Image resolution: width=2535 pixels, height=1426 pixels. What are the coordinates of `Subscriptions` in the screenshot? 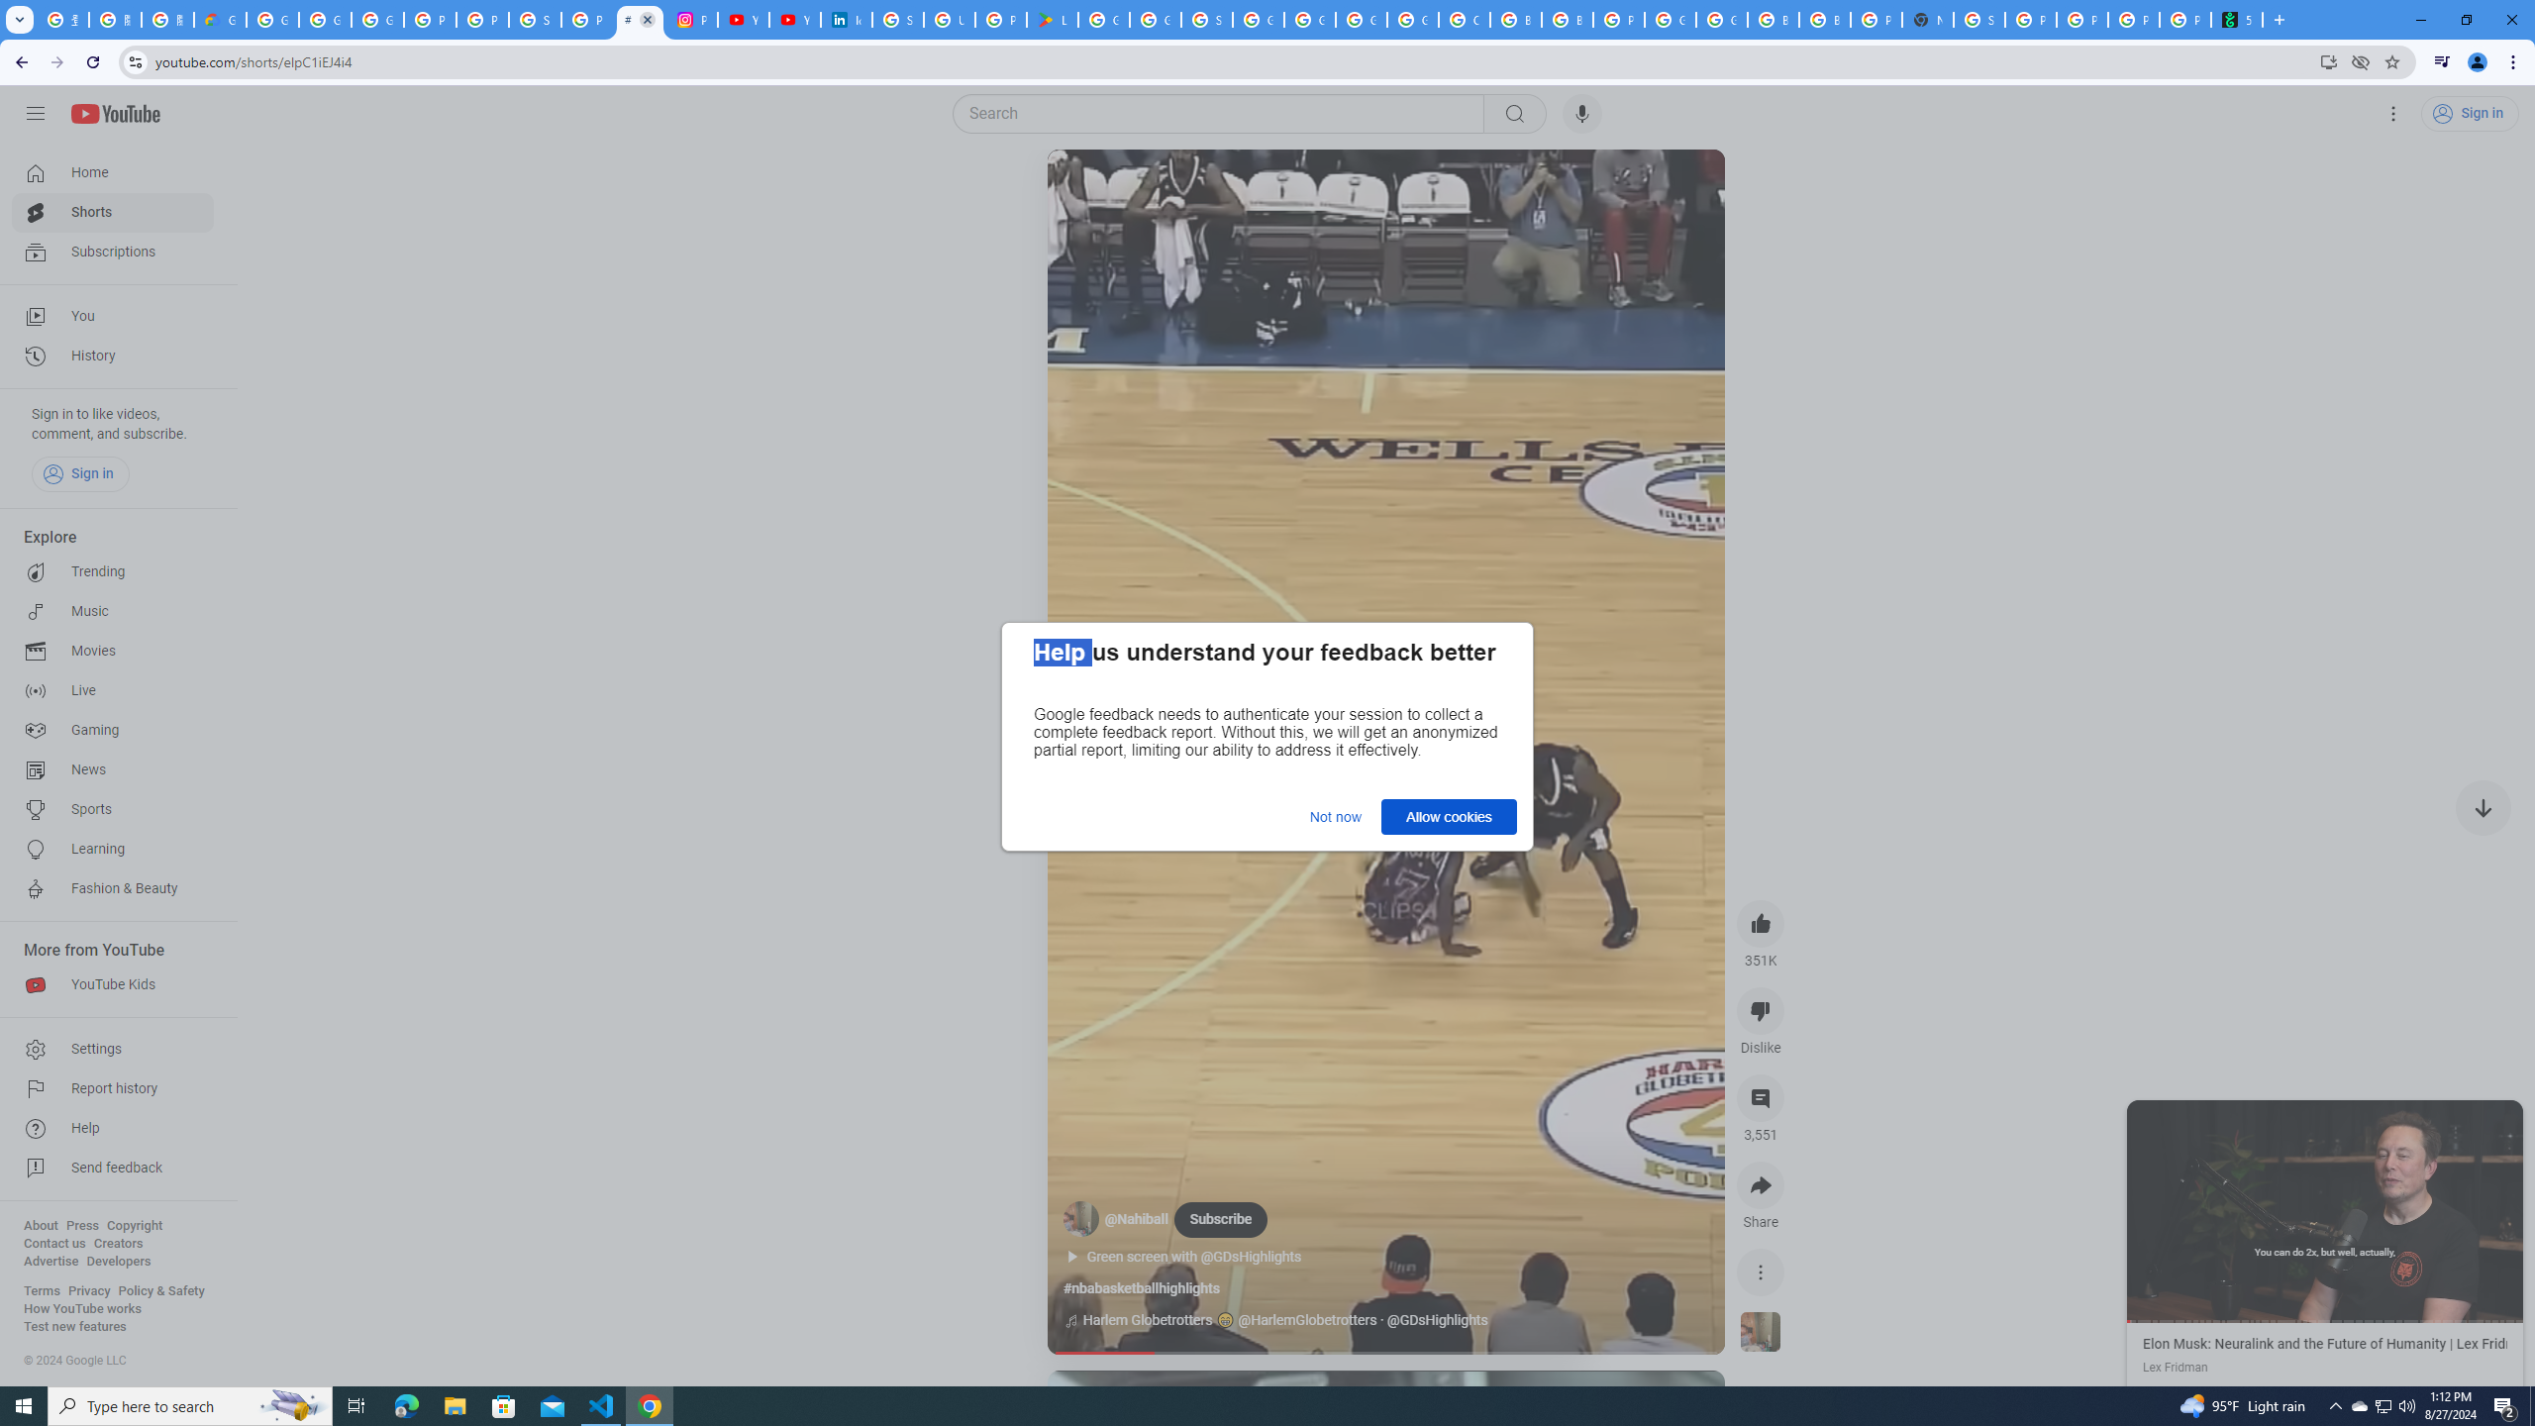 It's located at (113, 252).